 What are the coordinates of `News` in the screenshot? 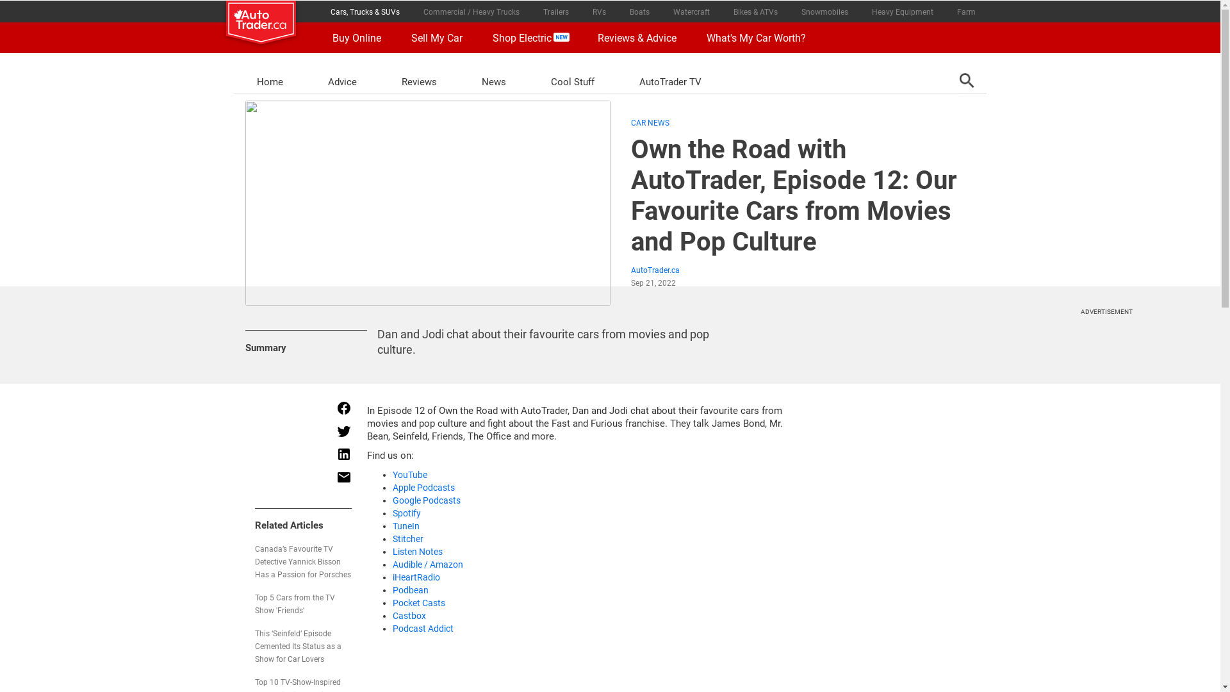 It's located at (494, 82).